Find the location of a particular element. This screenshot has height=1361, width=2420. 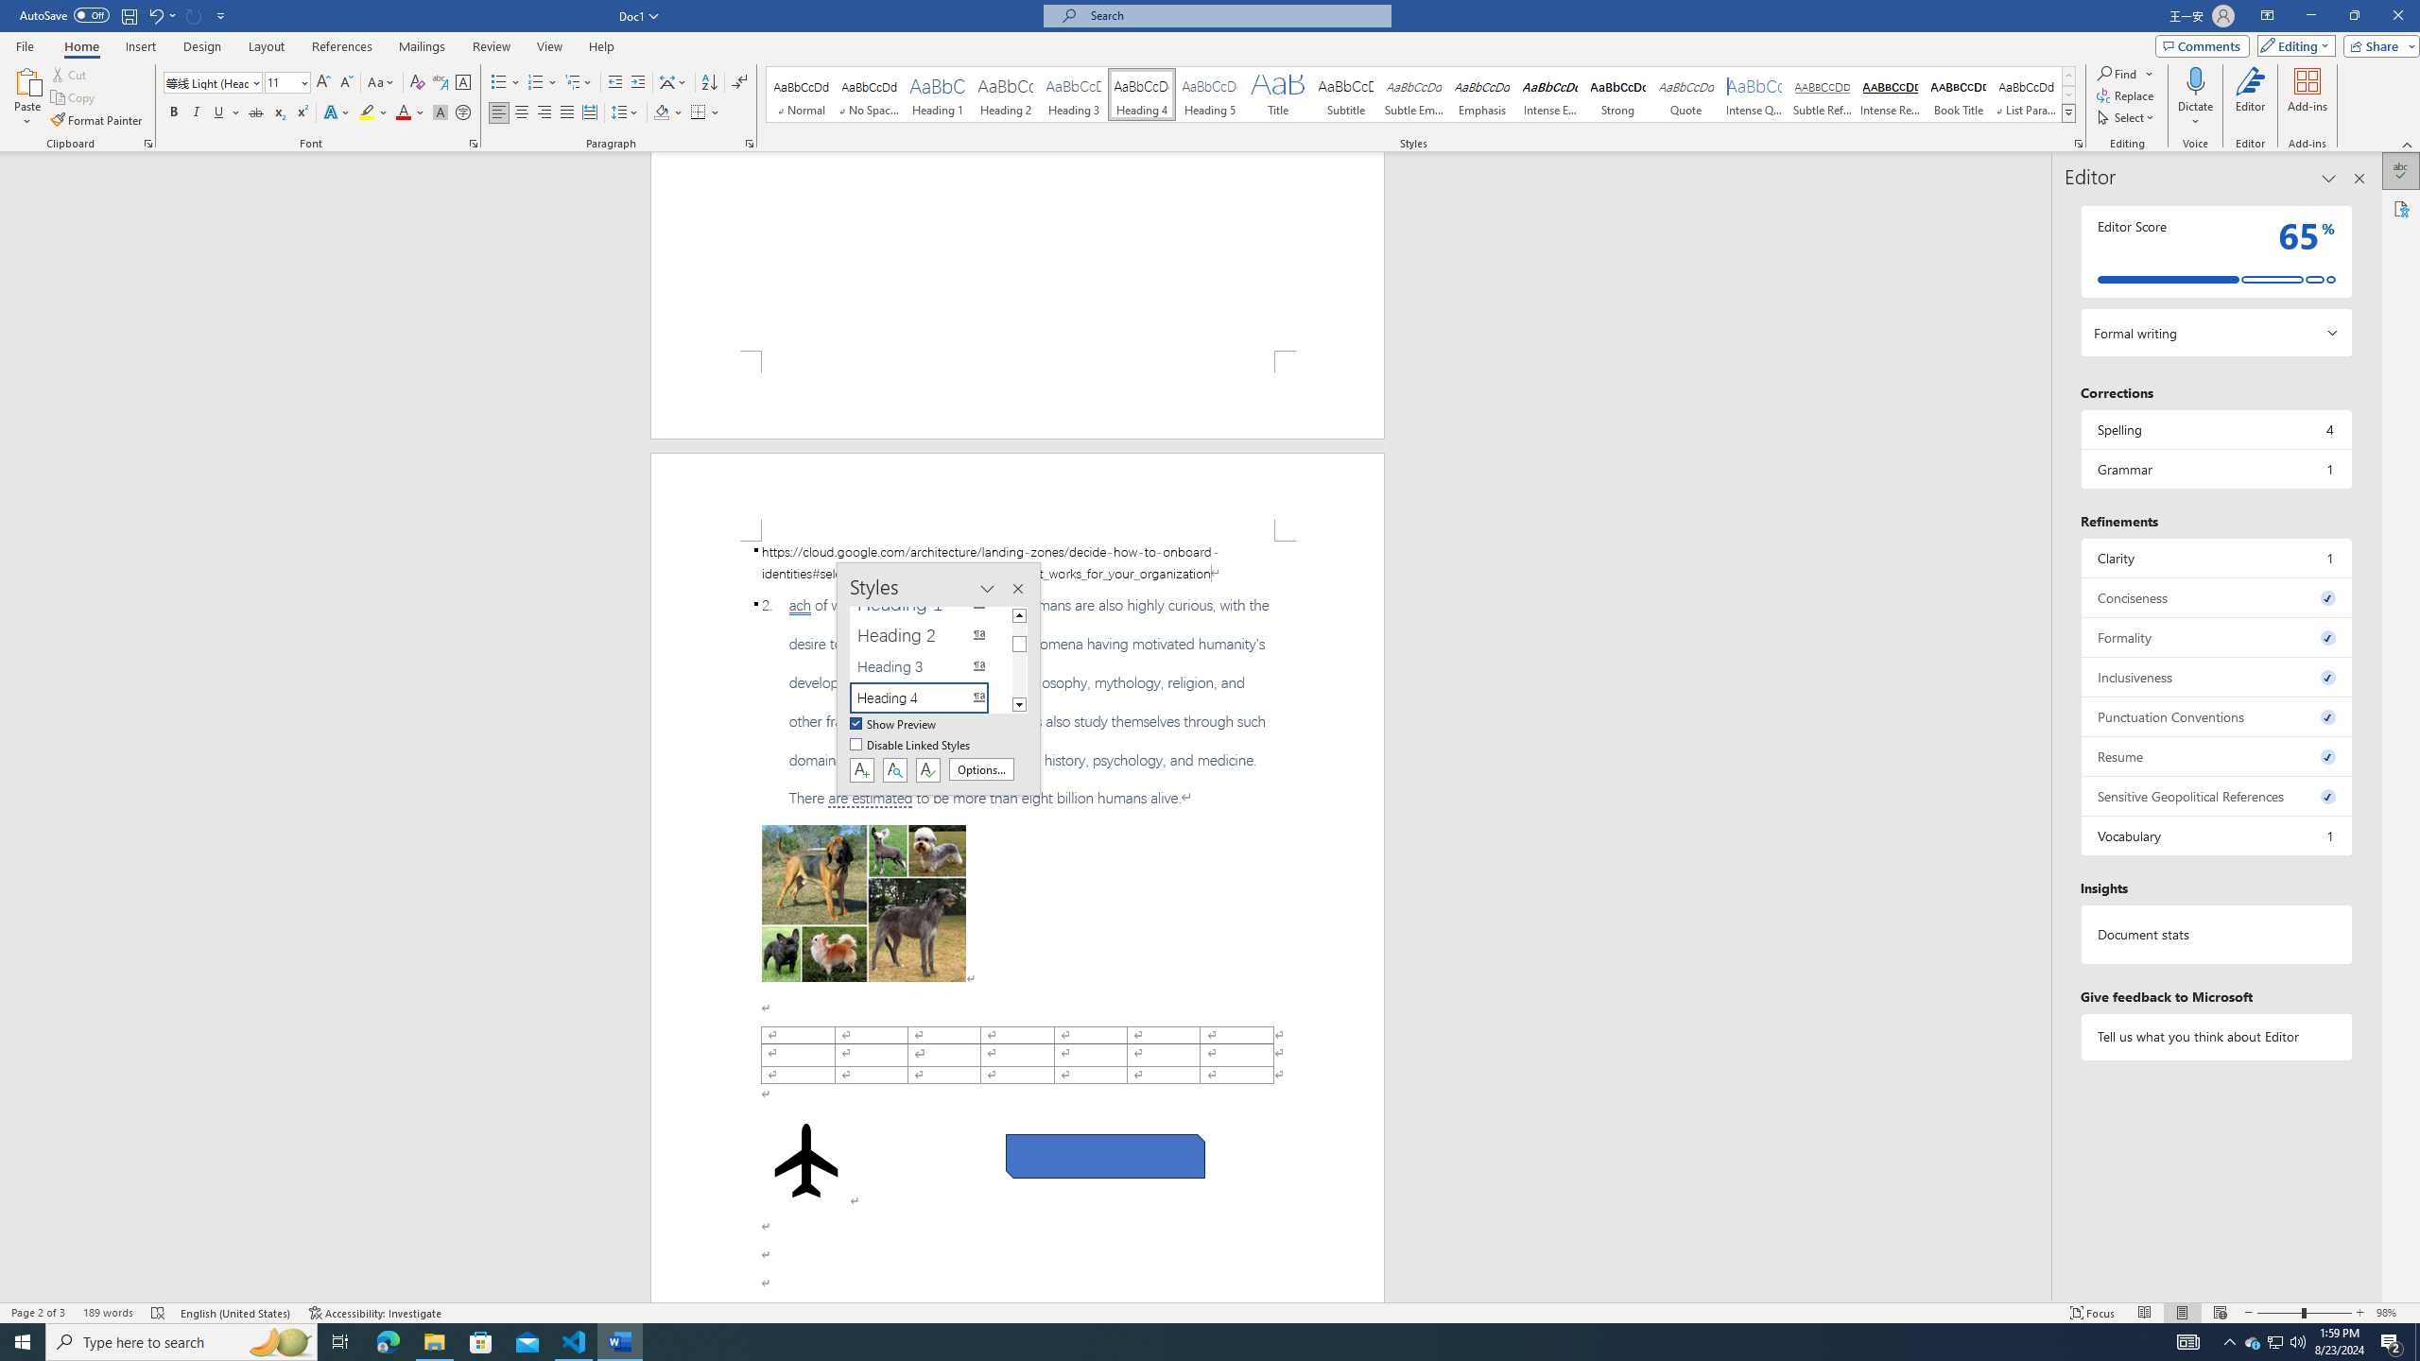

Accessibility is located at coordinates (2401, 208).